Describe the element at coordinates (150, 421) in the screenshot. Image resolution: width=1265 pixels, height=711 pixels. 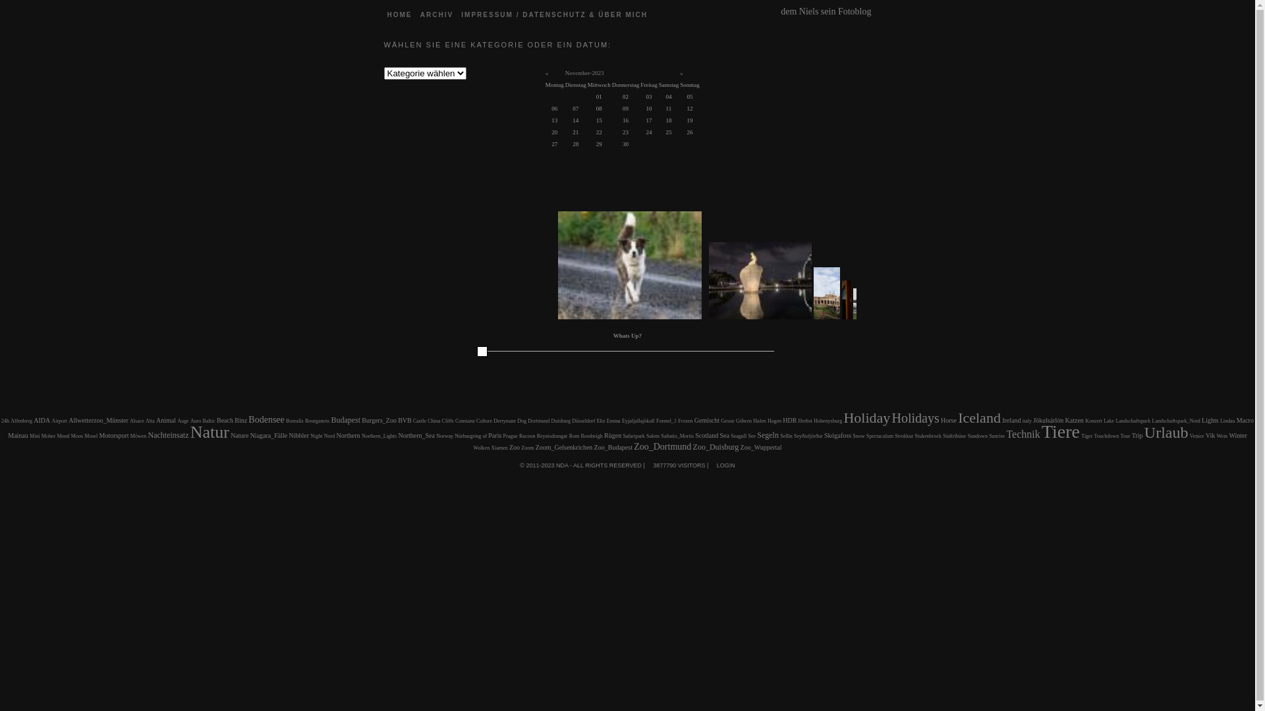
I see `Alta` at that location.